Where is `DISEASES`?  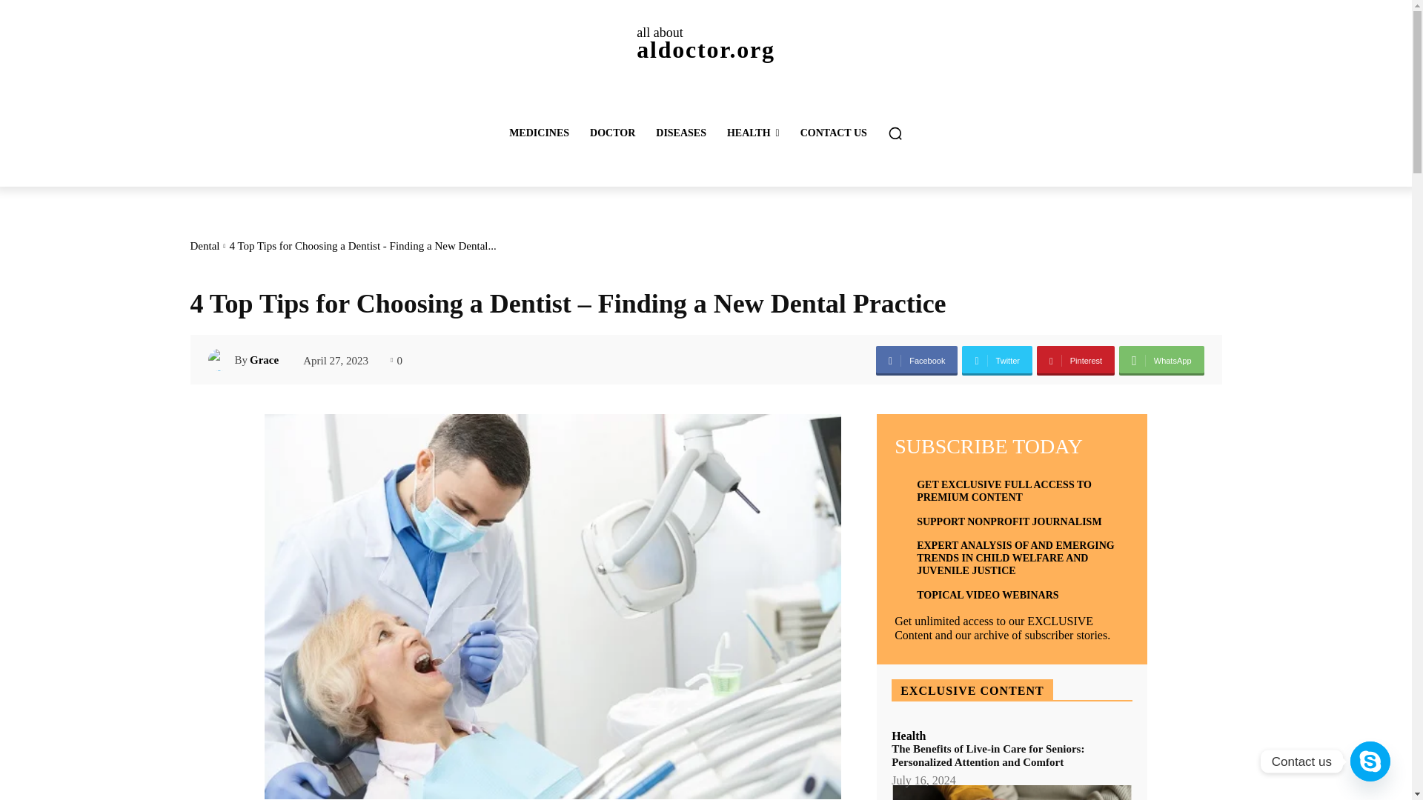
DISEASES is located at coordinates (705, 43).